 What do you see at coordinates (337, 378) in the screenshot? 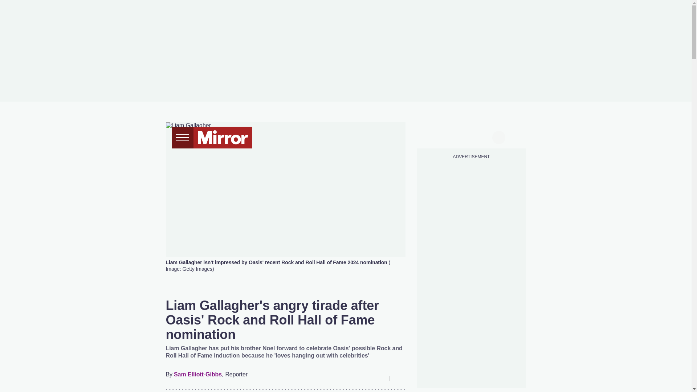
I see `Facebook` at bounding box center [337, 378].